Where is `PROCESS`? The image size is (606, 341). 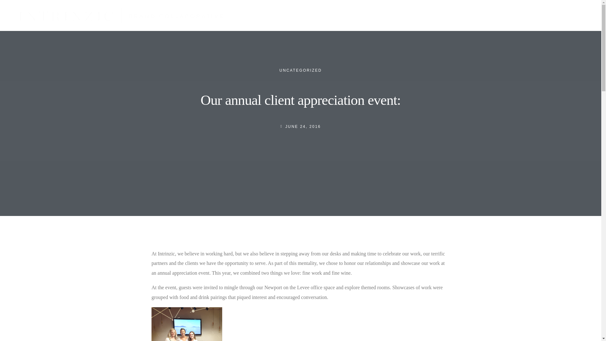 PROCESS is located at coordinates (489, 16).